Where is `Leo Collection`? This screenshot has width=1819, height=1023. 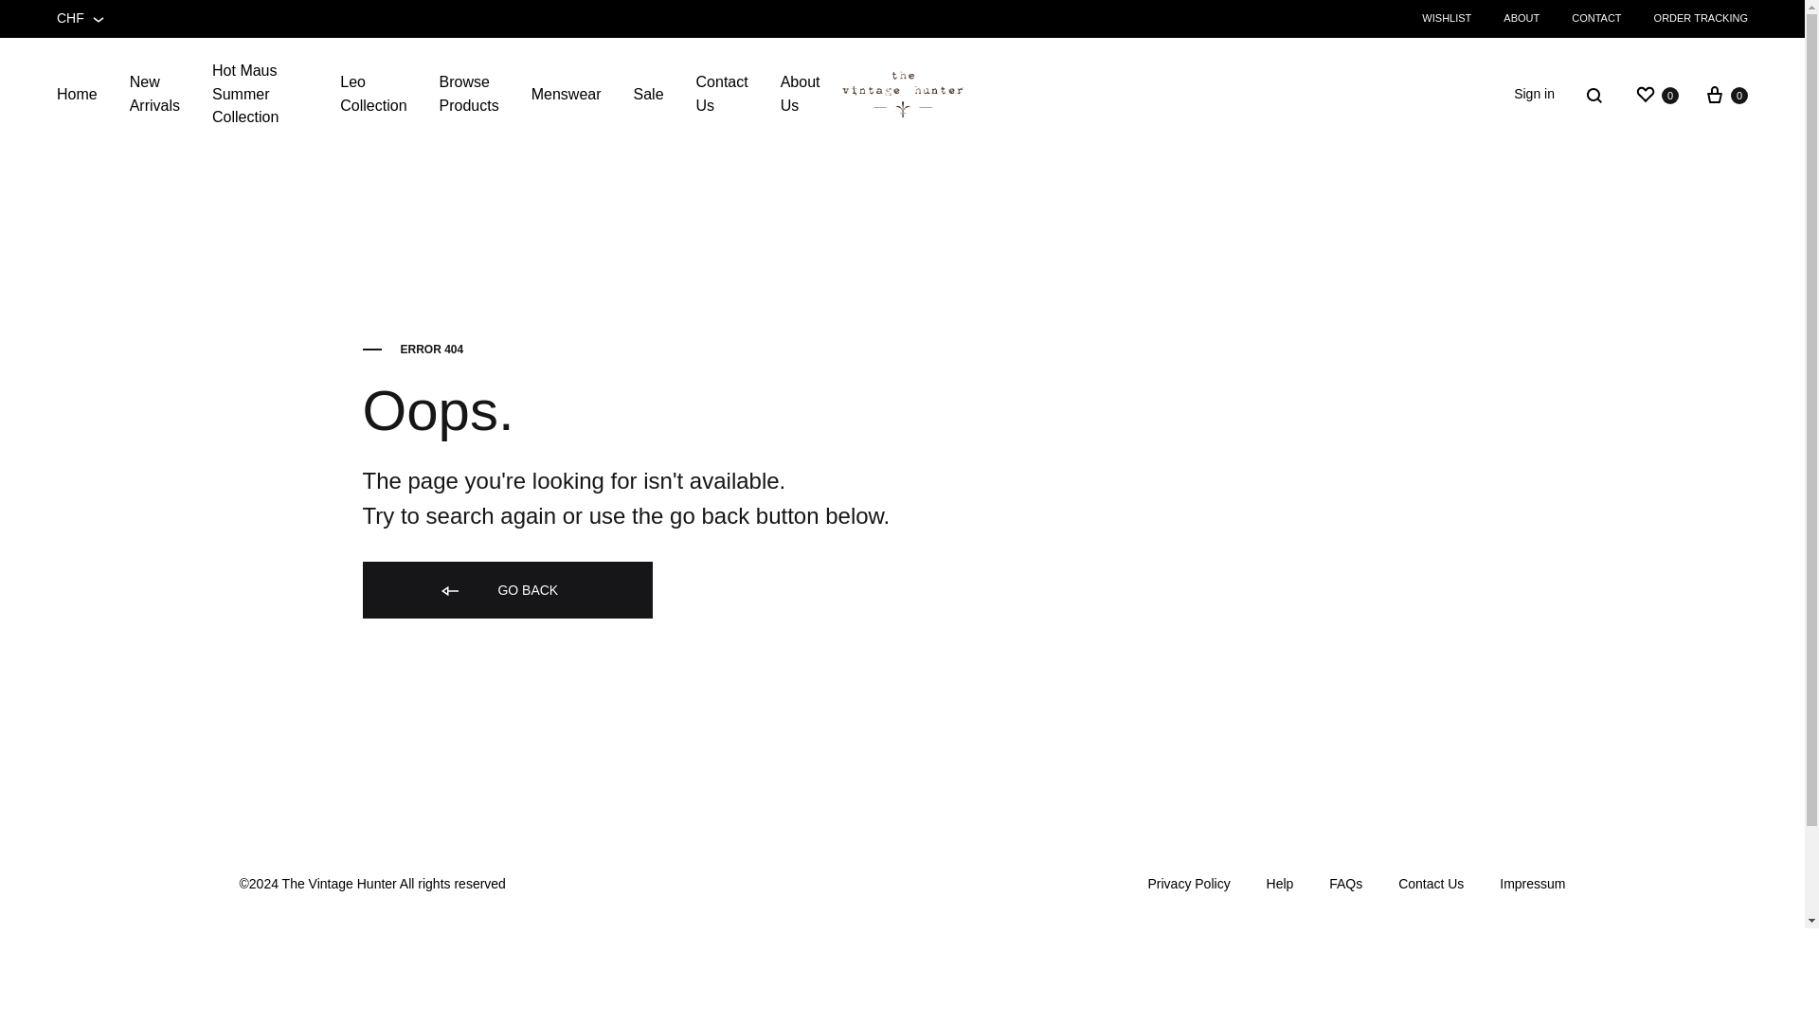
Leo Collection is located at coordinates (373, 95).